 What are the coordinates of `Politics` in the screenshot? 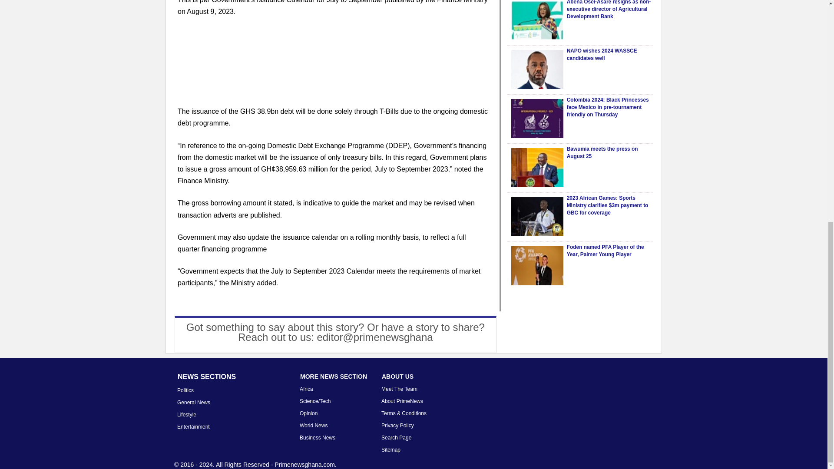 It's located at (185, 390).